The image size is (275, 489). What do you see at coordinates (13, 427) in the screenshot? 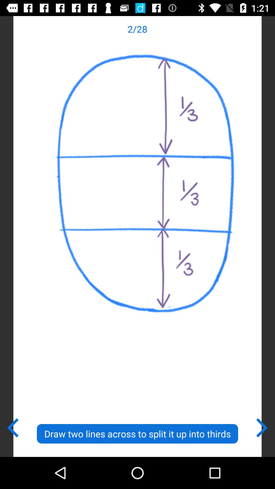
I see `click item to the left of draw two lines item` at bounding box center [13, 427].